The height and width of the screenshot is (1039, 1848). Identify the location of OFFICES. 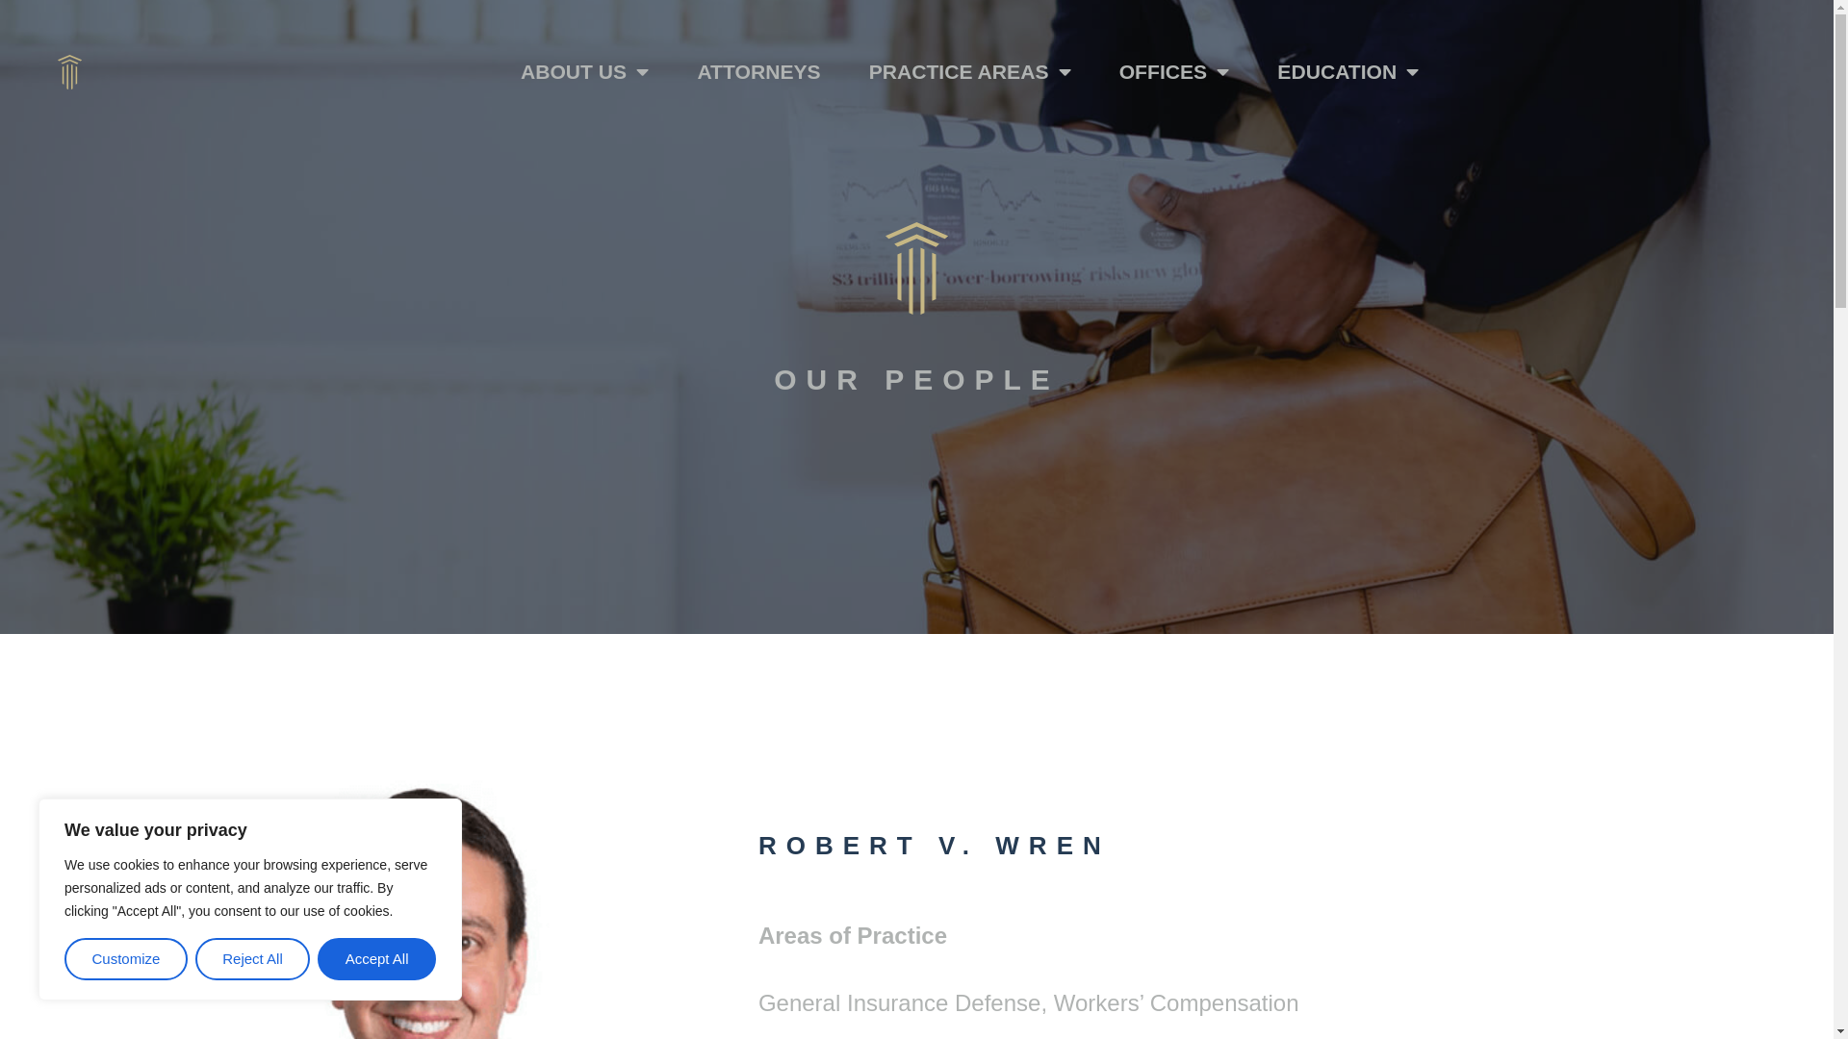
(1174, 65).